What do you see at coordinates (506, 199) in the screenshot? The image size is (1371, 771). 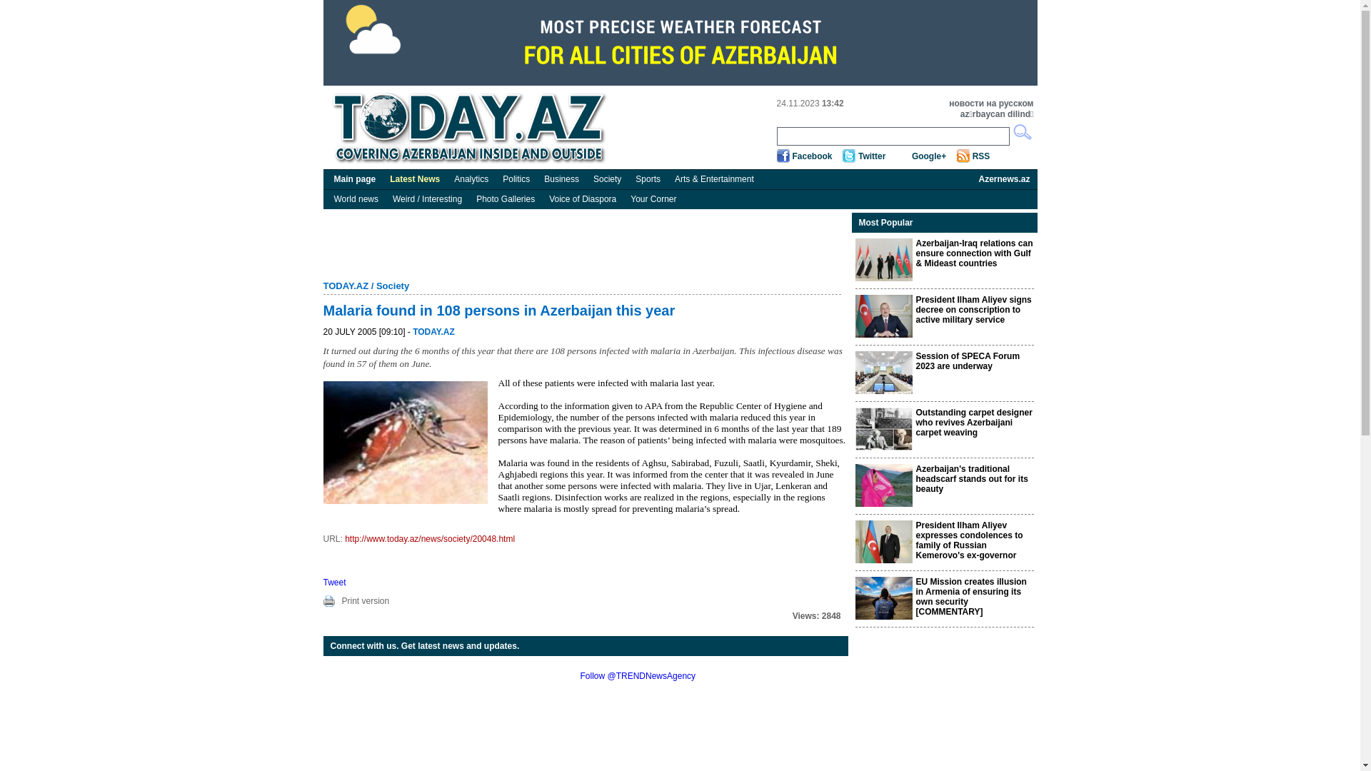 I see `Photo Galleries` at bounding box center [506, 199].